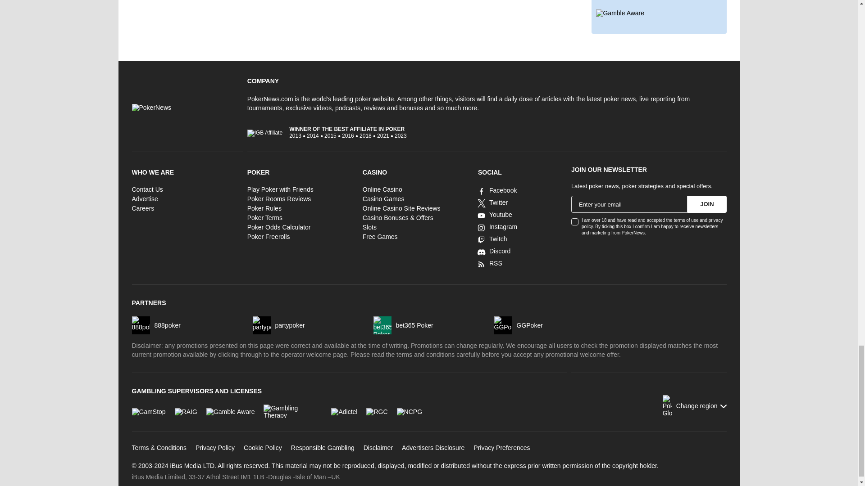  Describe the element at coordinates (409, 411) in the screenshot. I see `National Council on Problem Gambling` at that location.